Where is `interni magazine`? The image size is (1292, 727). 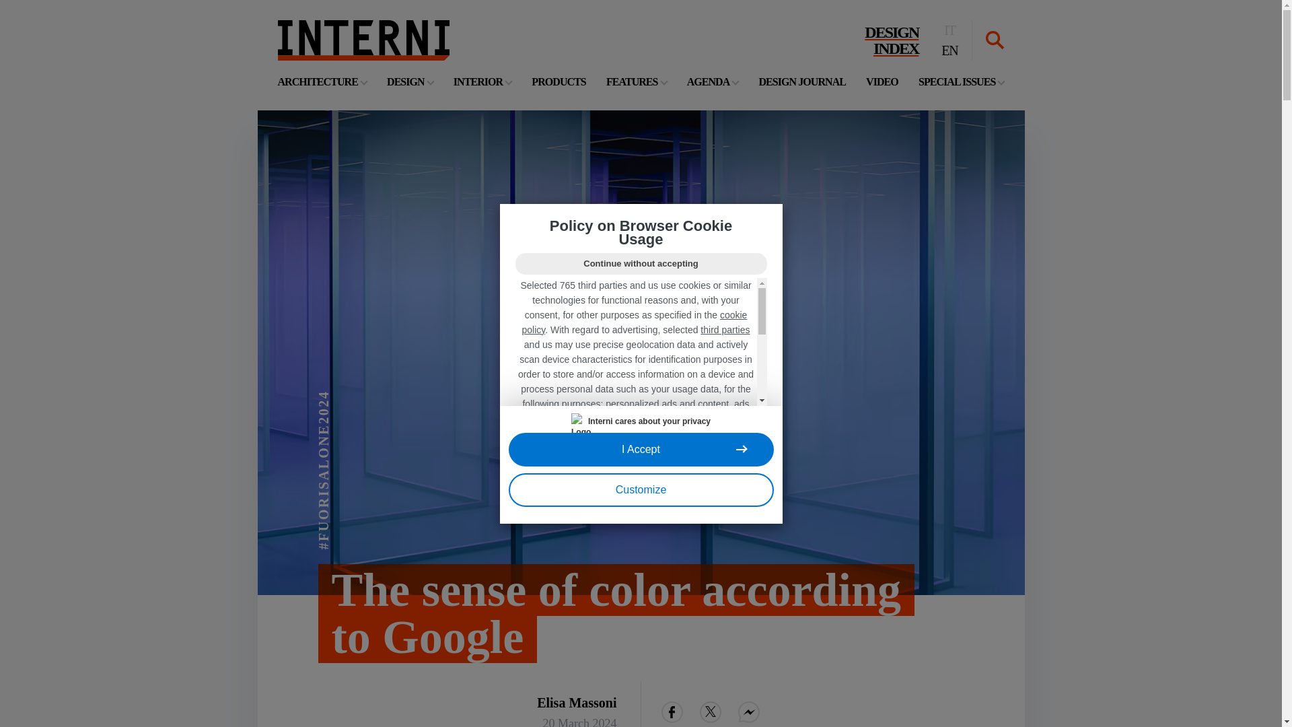 interni magazine is located at coordinates (559, 81).